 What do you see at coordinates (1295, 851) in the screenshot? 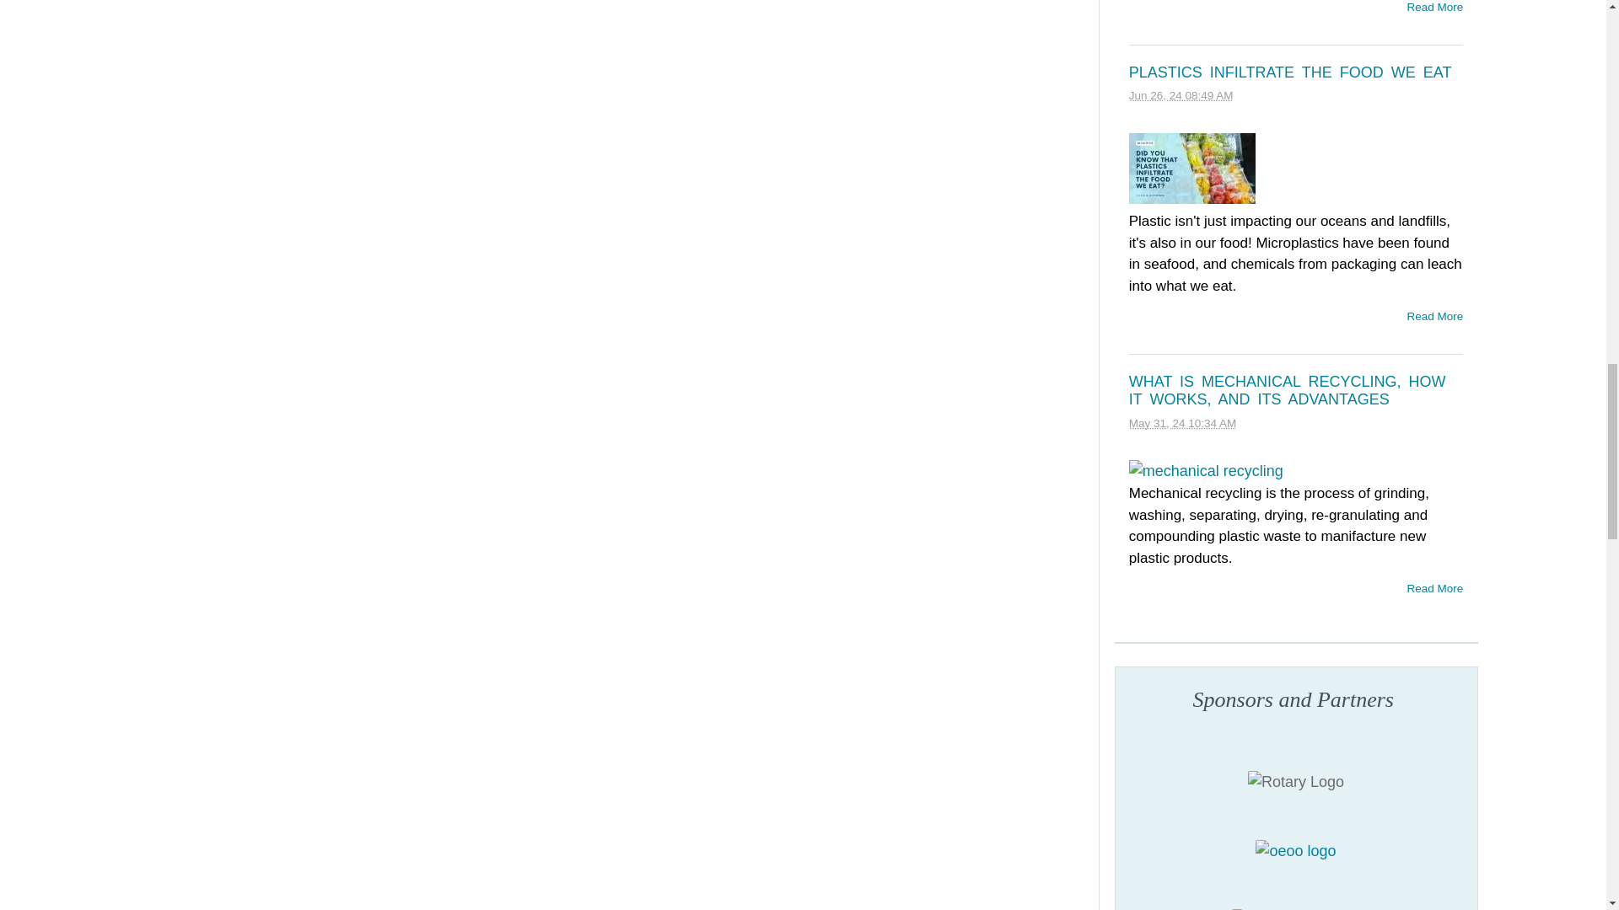
I see `oeoo logo` at bounding box center [1295, 851].